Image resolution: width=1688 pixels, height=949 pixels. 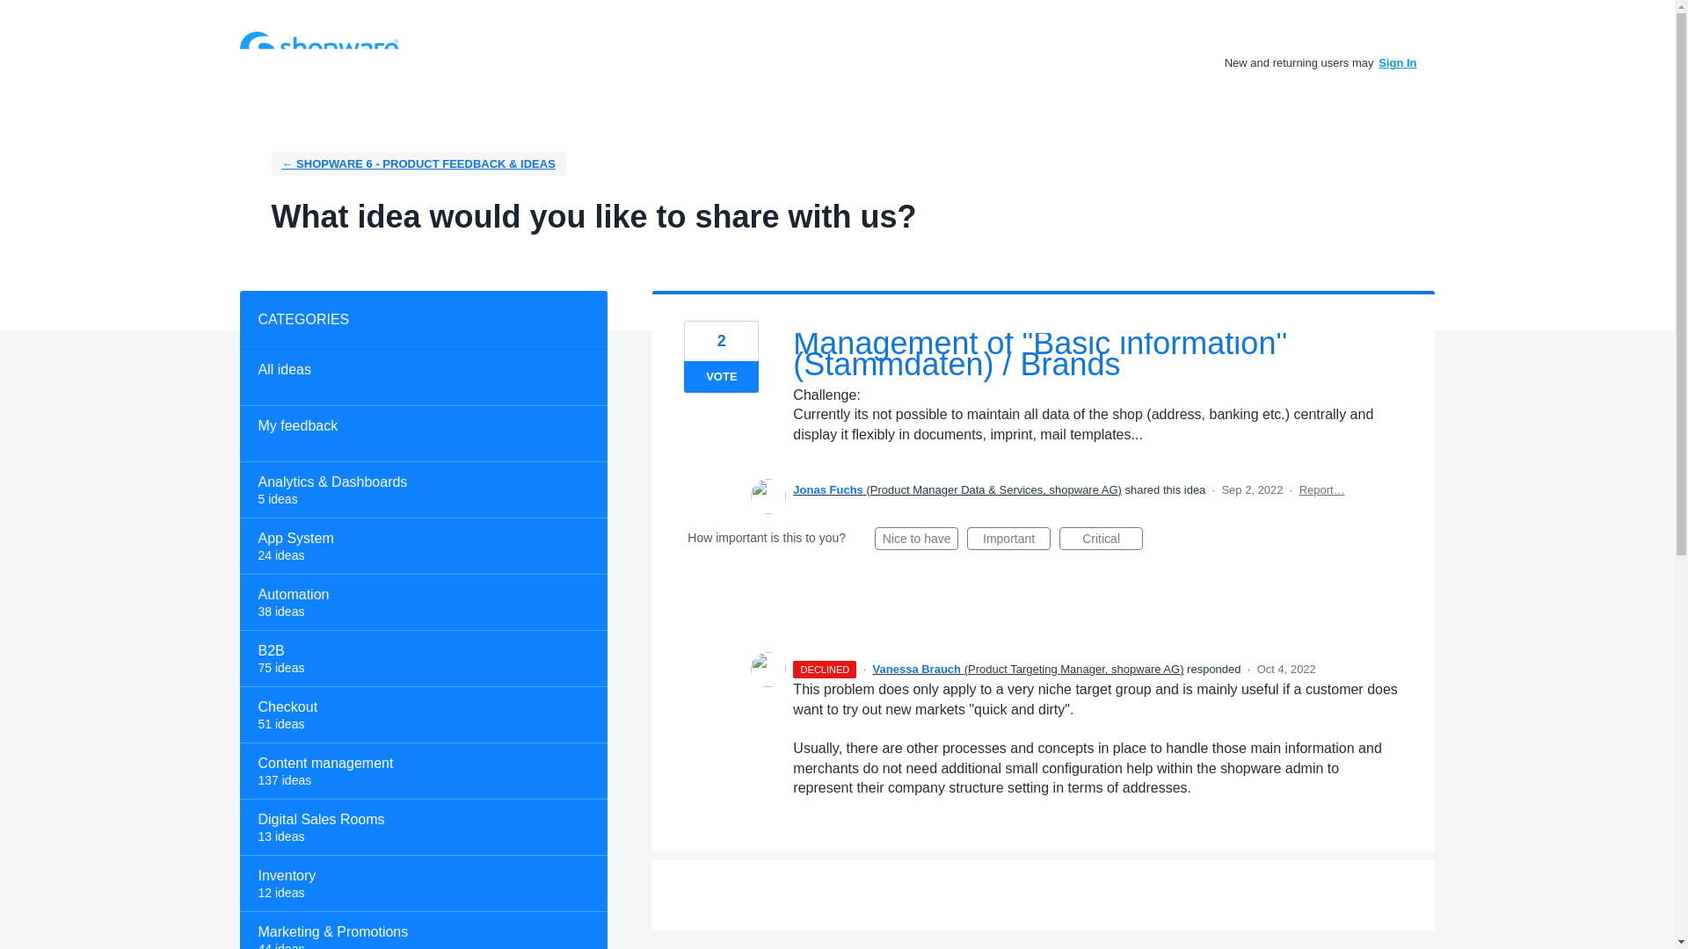 I want to click on Have an idea? Share it!, so click(x=318, y=47).